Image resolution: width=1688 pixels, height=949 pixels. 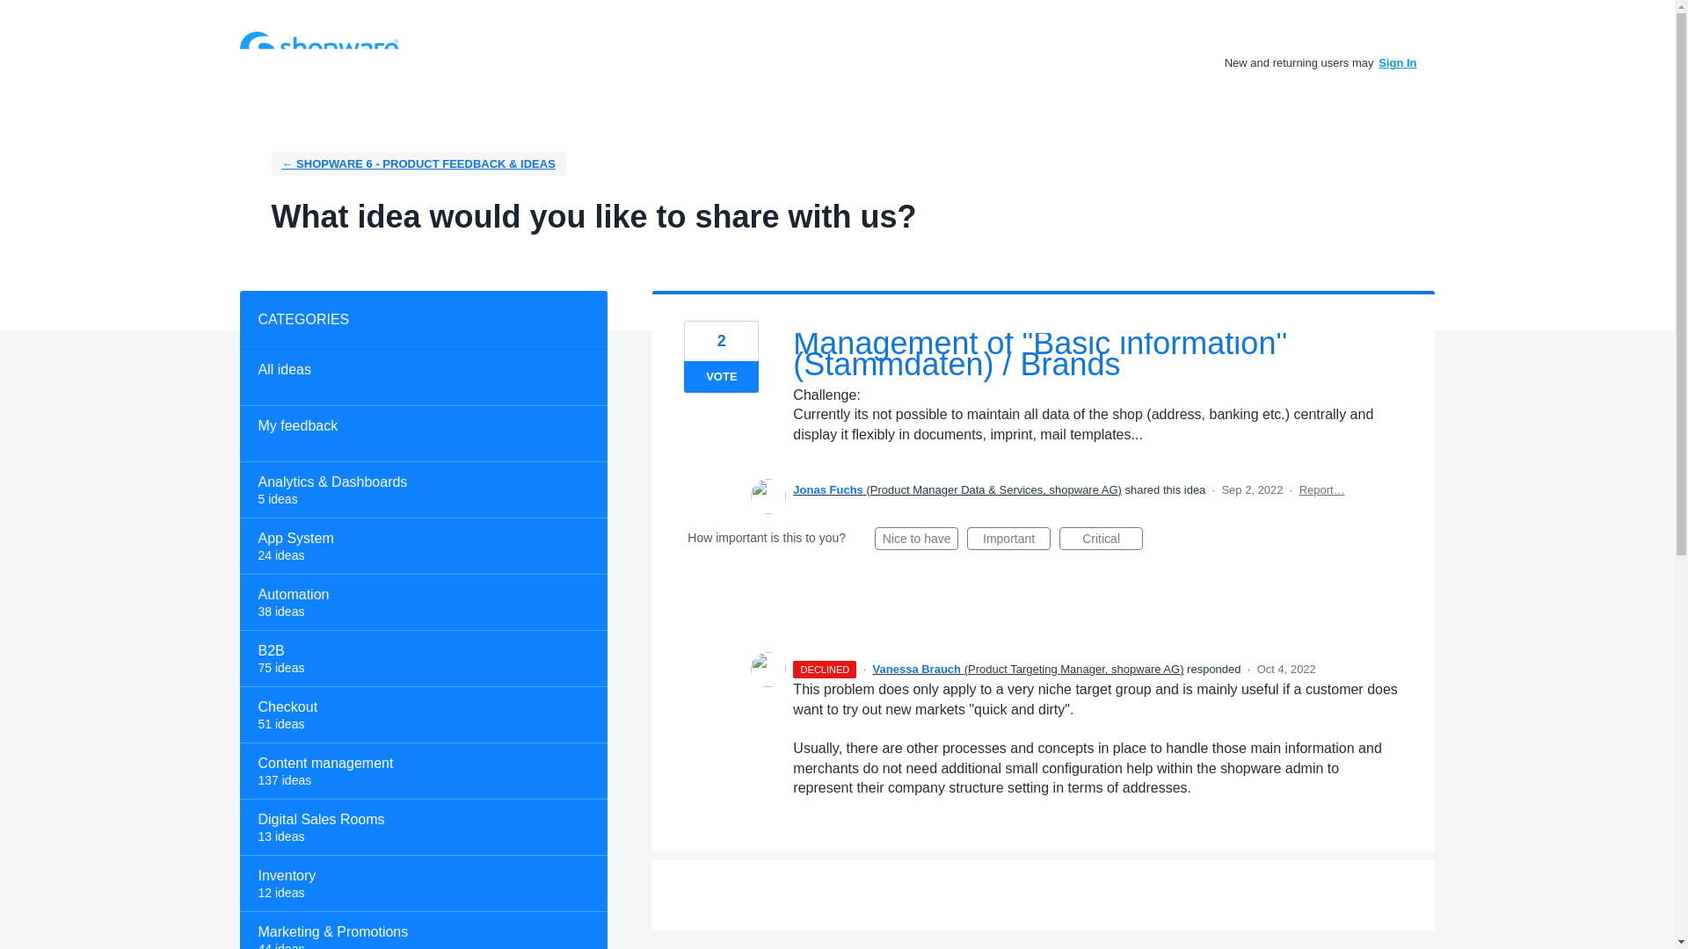 I want to click on Have an idea? Share it!, so click(x=318, y=47).